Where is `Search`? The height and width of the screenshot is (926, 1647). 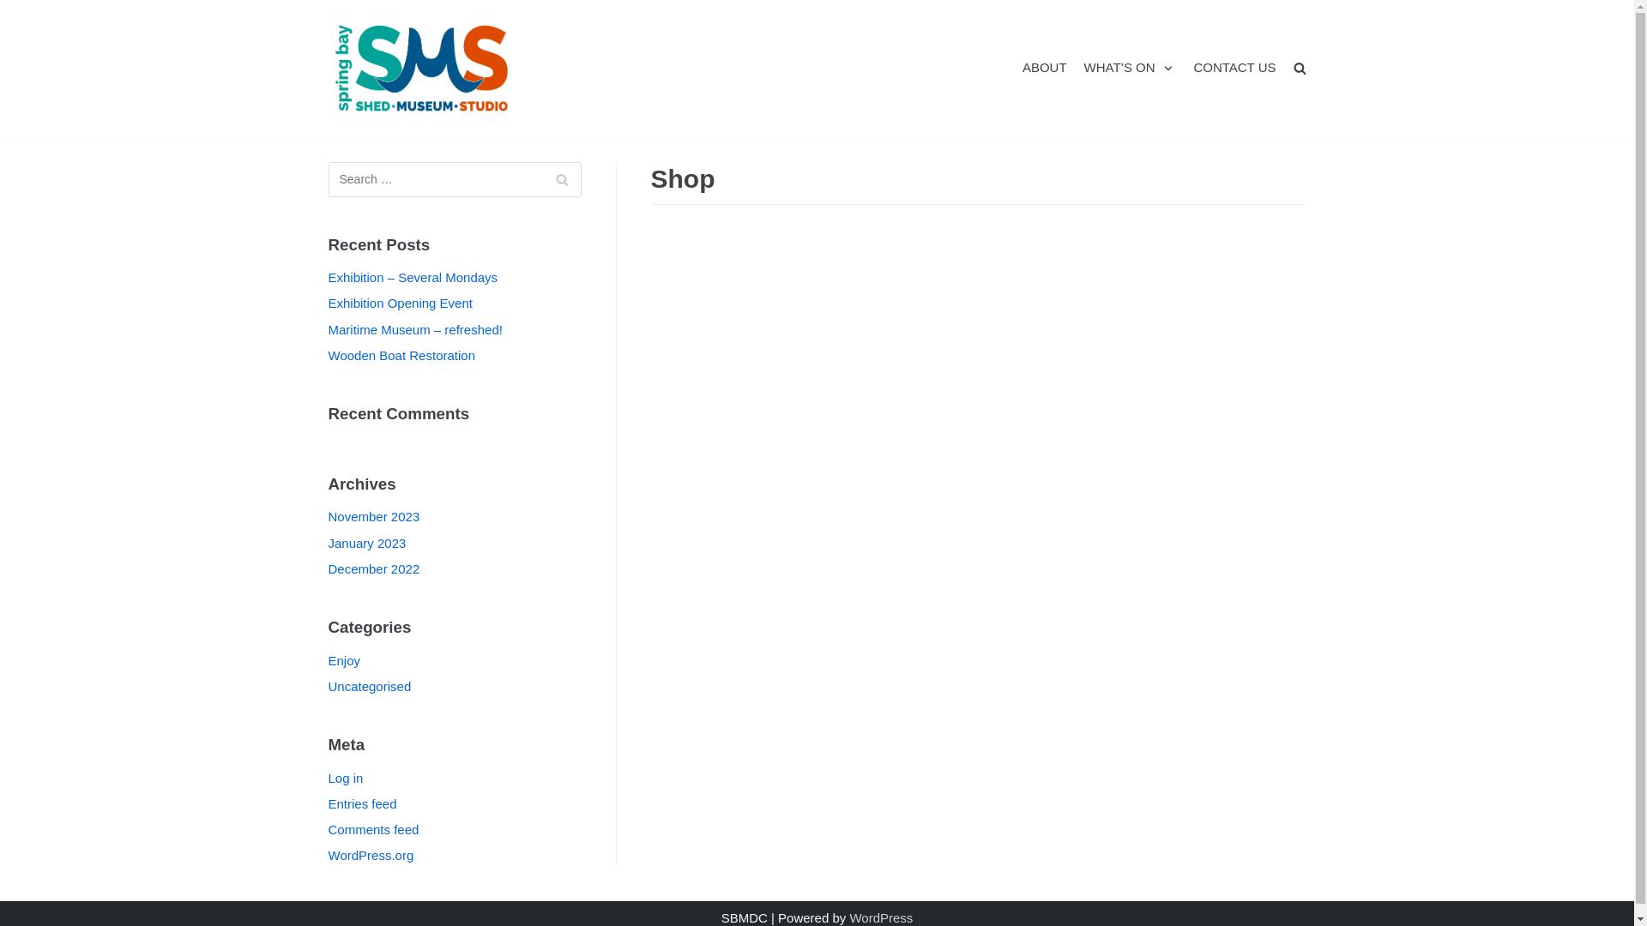
Search is located at coordinates (561, 180).